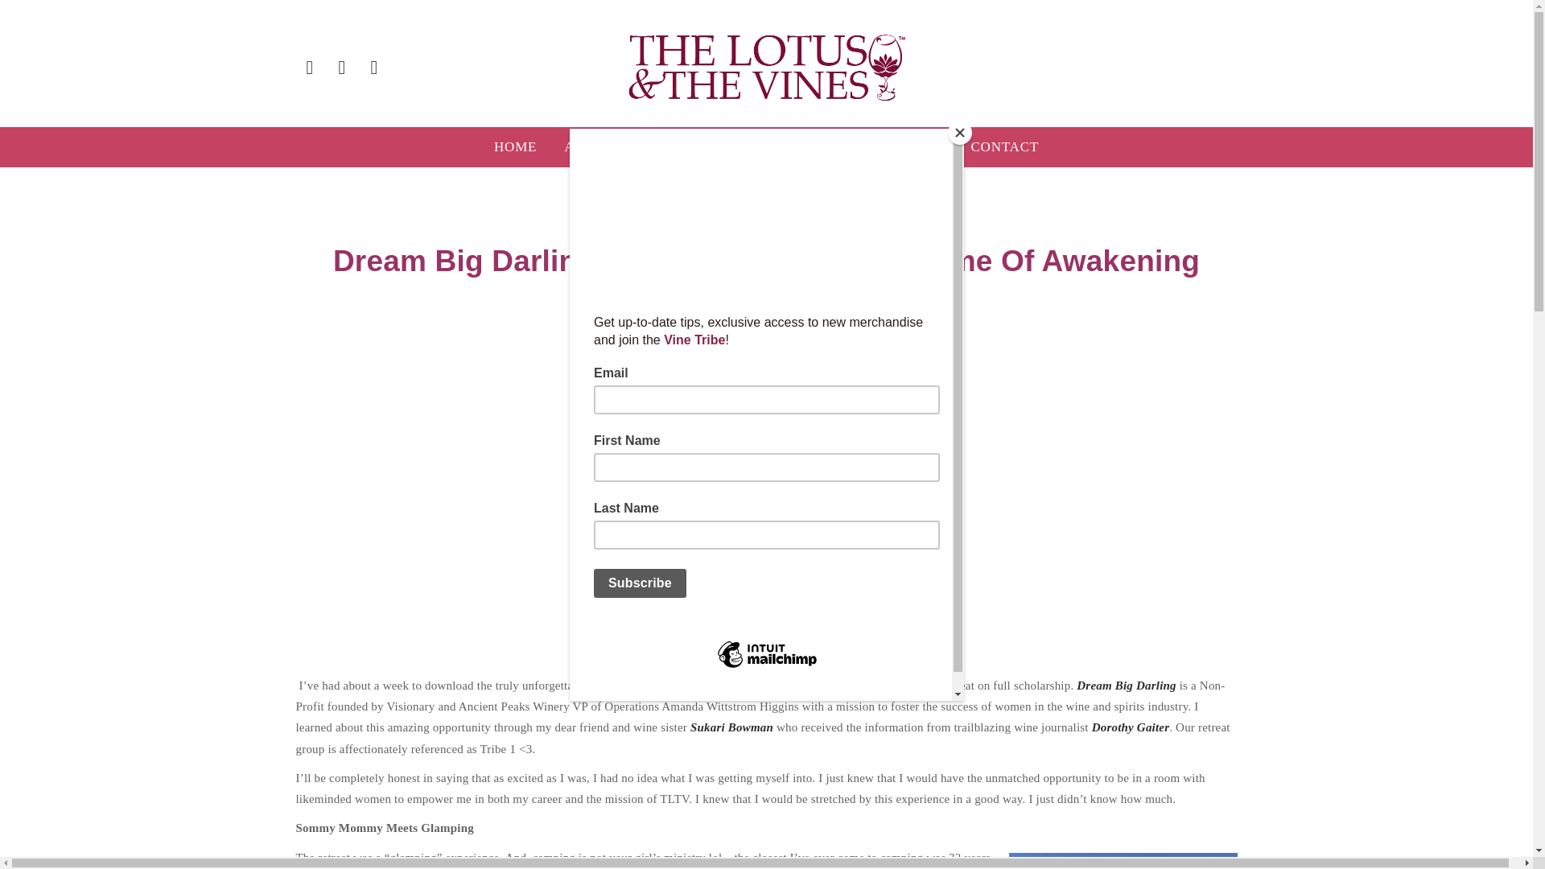  I want to click on ABOUT US, so click(600, 146).